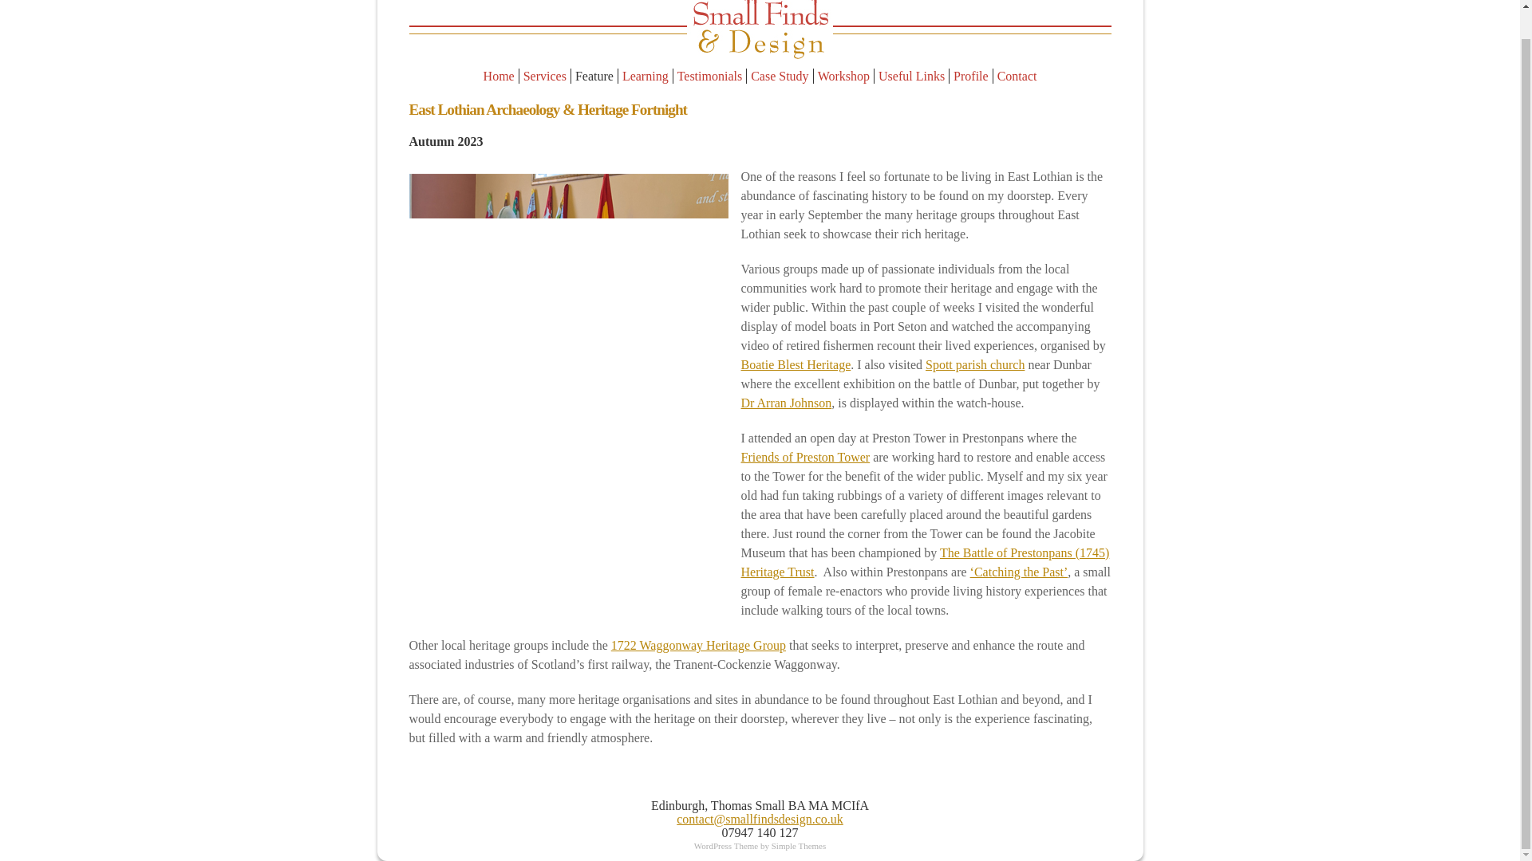 The height and width of the screenshot is (861, 1532). I want to click on Feature, so click(595, 76).